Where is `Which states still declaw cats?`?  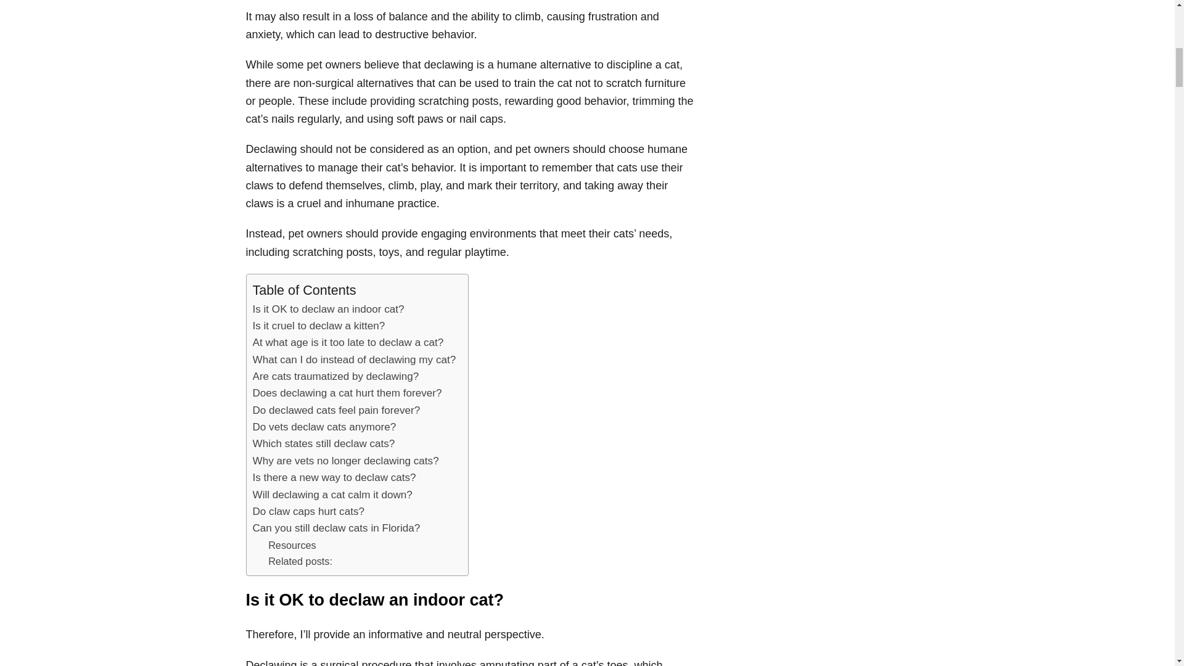
Which states still declaw cats? is located at coordinates (324, 444).